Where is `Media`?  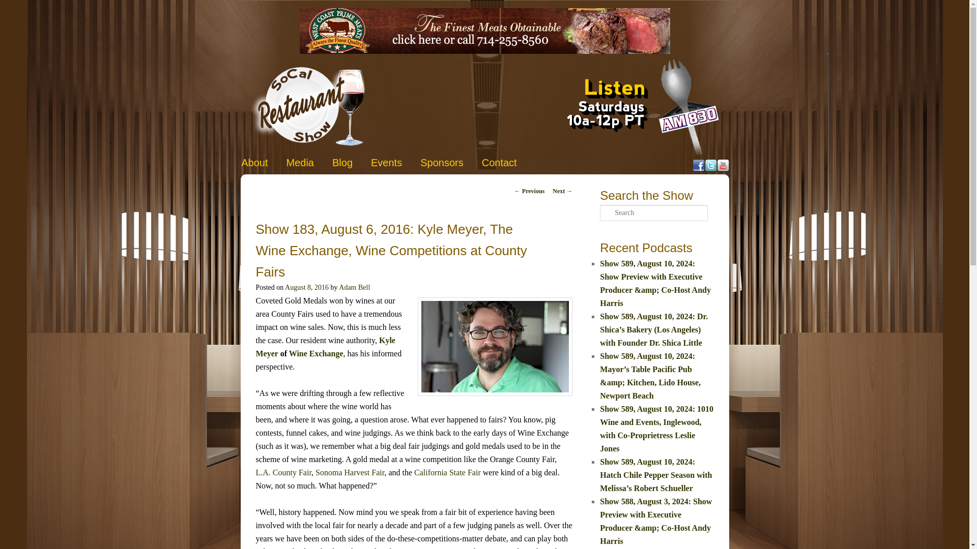 Media is located at coordinates (300, 163).